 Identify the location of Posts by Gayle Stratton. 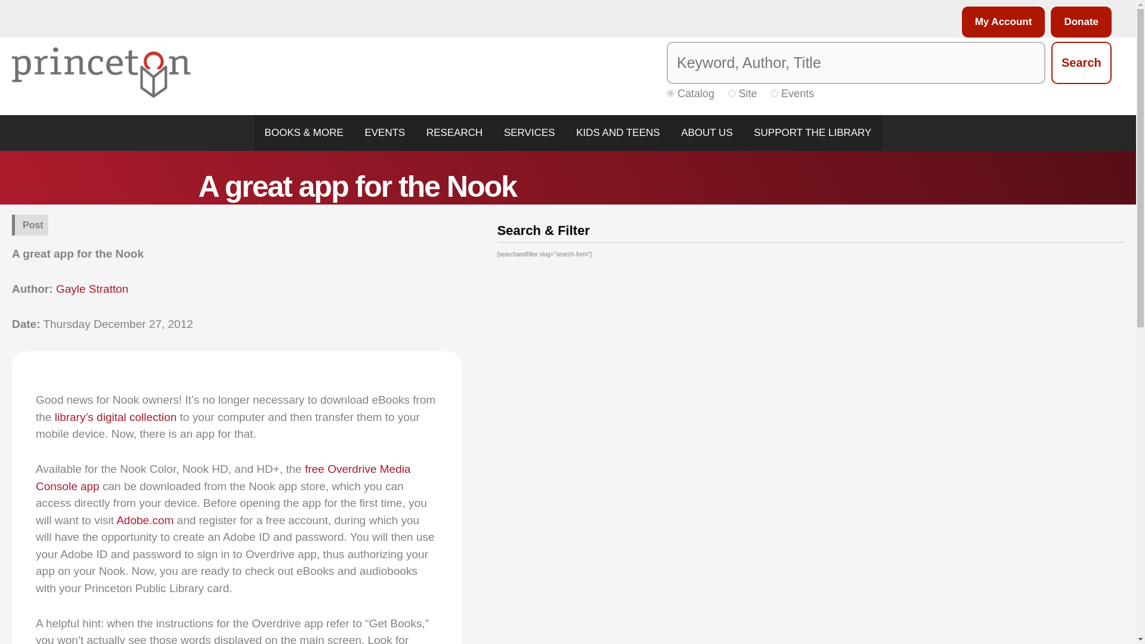
(92, 289).